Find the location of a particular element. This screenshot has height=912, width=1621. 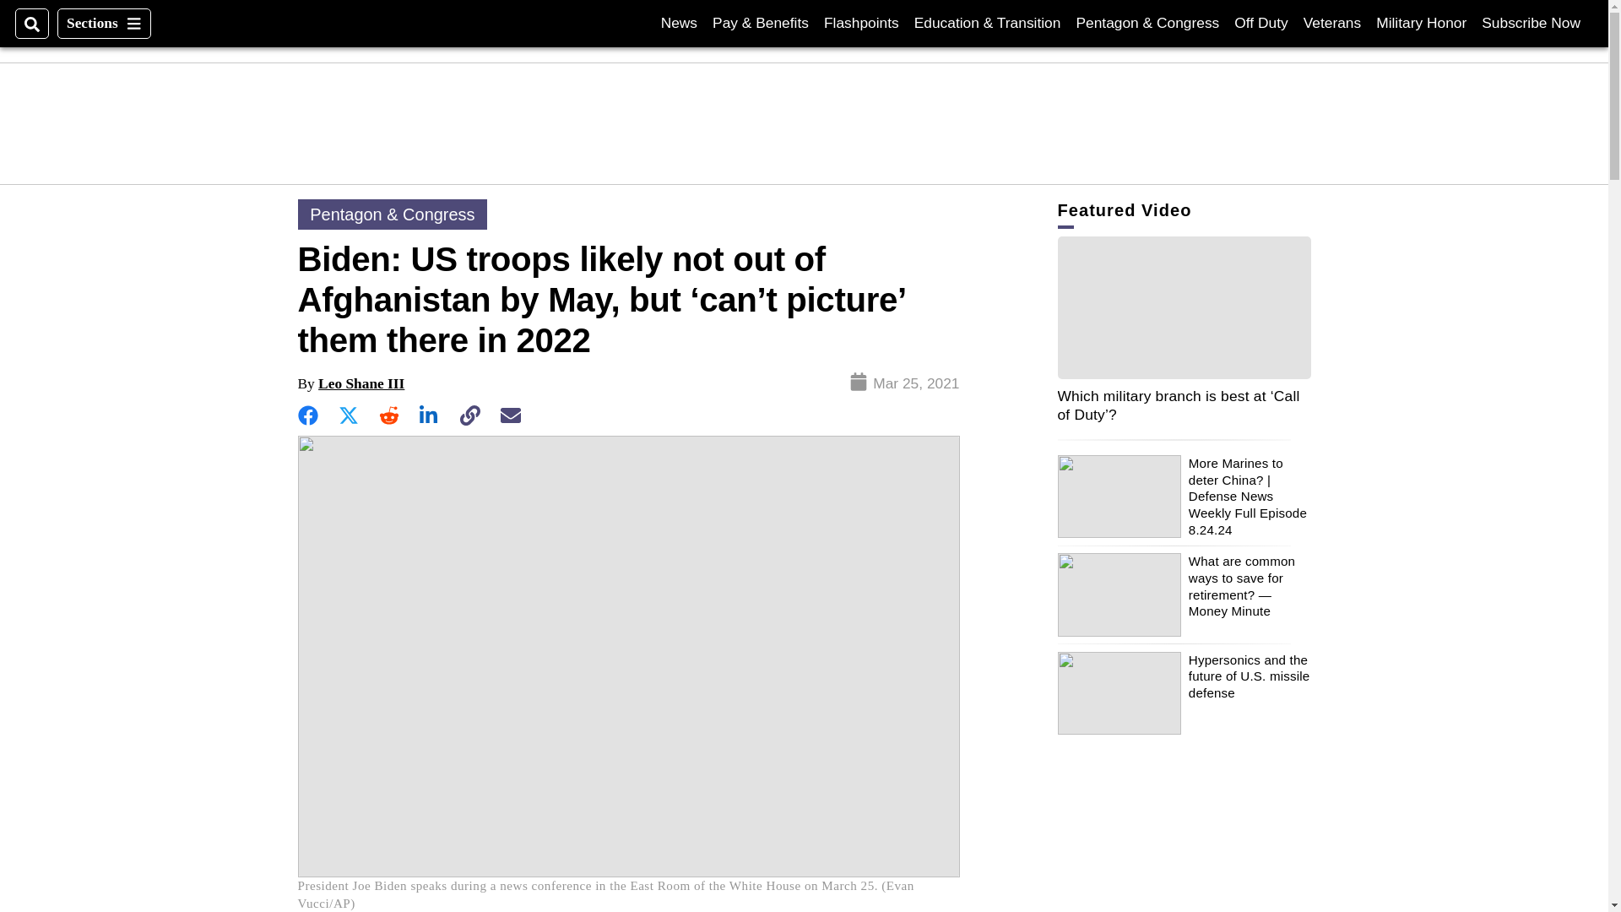

Flashpoints is located at coordinates (103, 24).